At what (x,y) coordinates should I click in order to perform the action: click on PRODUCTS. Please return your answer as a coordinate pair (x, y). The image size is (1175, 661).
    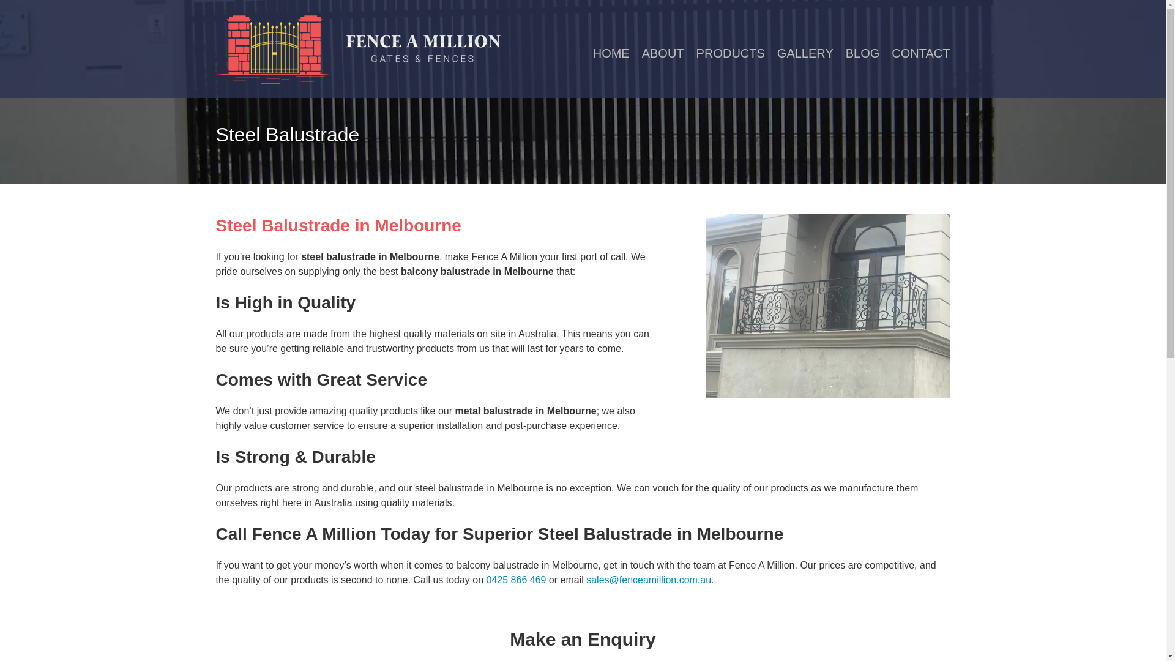
    Looking at the image, I should click on (731, 53).